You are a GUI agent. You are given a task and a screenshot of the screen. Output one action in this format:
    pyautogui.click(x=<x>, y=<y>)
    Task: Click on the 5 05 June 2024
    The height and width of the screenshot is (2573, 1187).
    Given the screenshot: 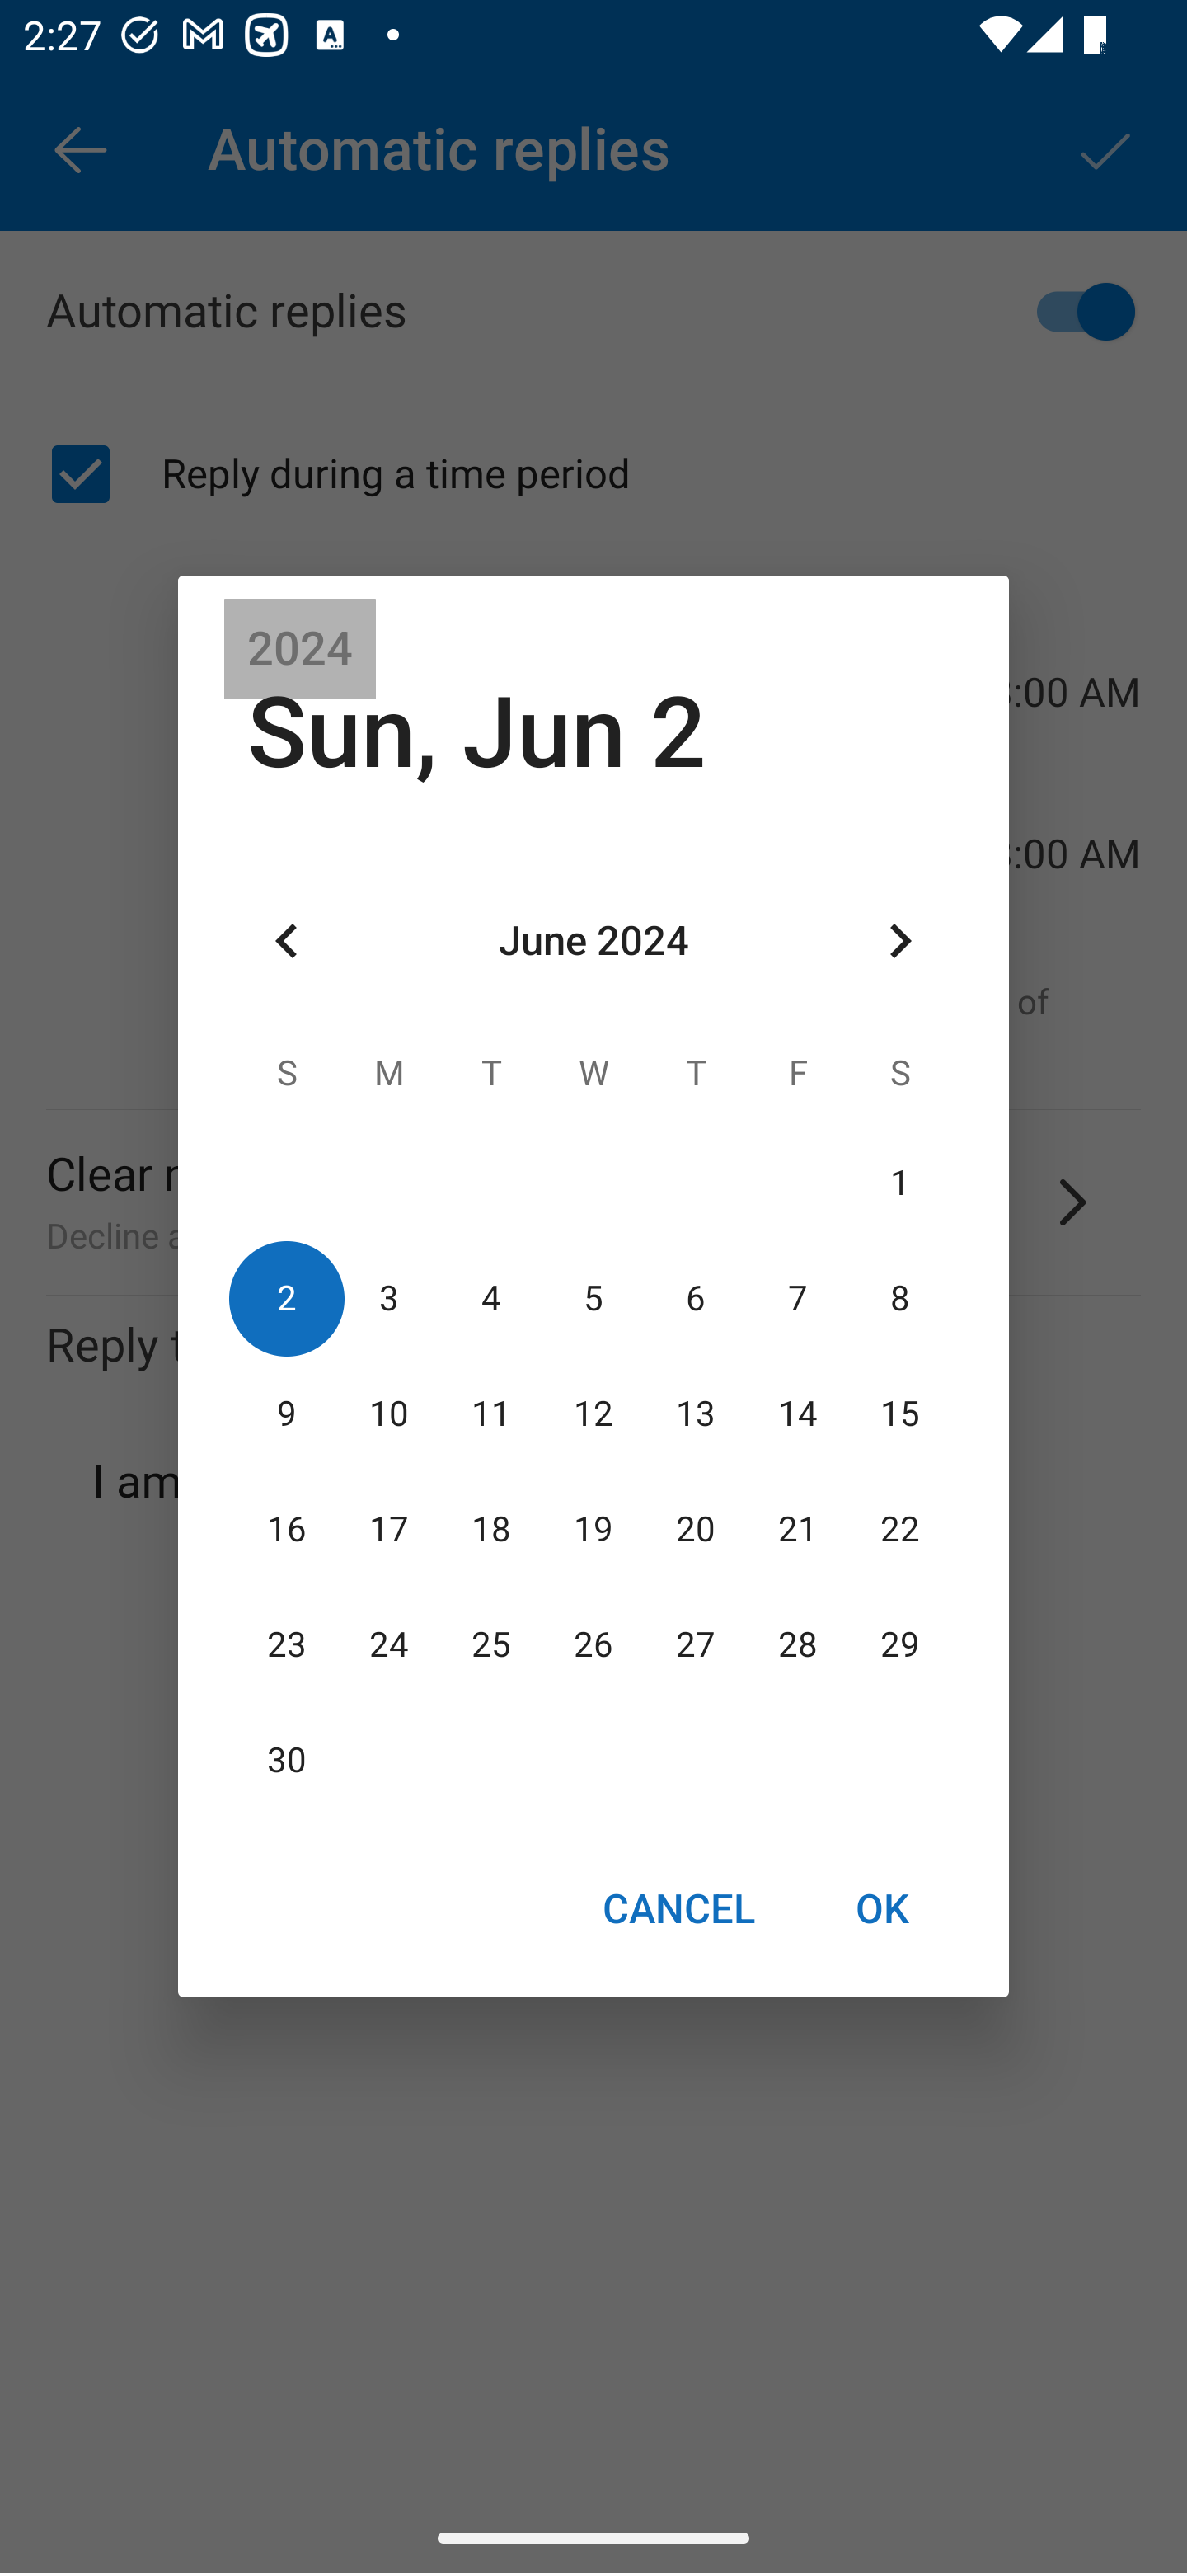 What is the action you would take?
    pyautogui.click(x=593, y=1298)
    